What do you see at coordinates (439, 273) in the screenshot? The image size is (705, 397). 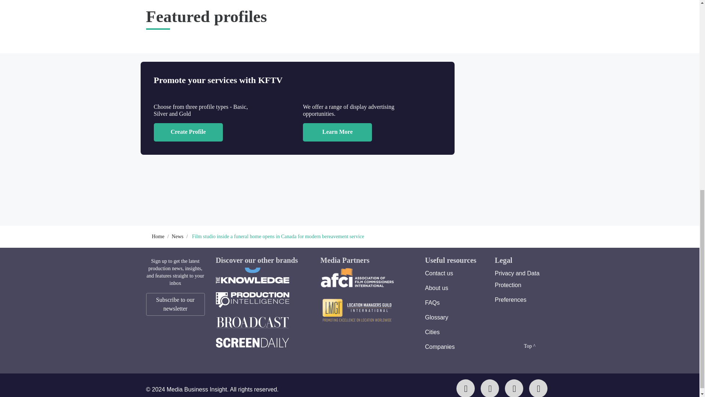 I see `Contact us` at bounding box center [439, 273].